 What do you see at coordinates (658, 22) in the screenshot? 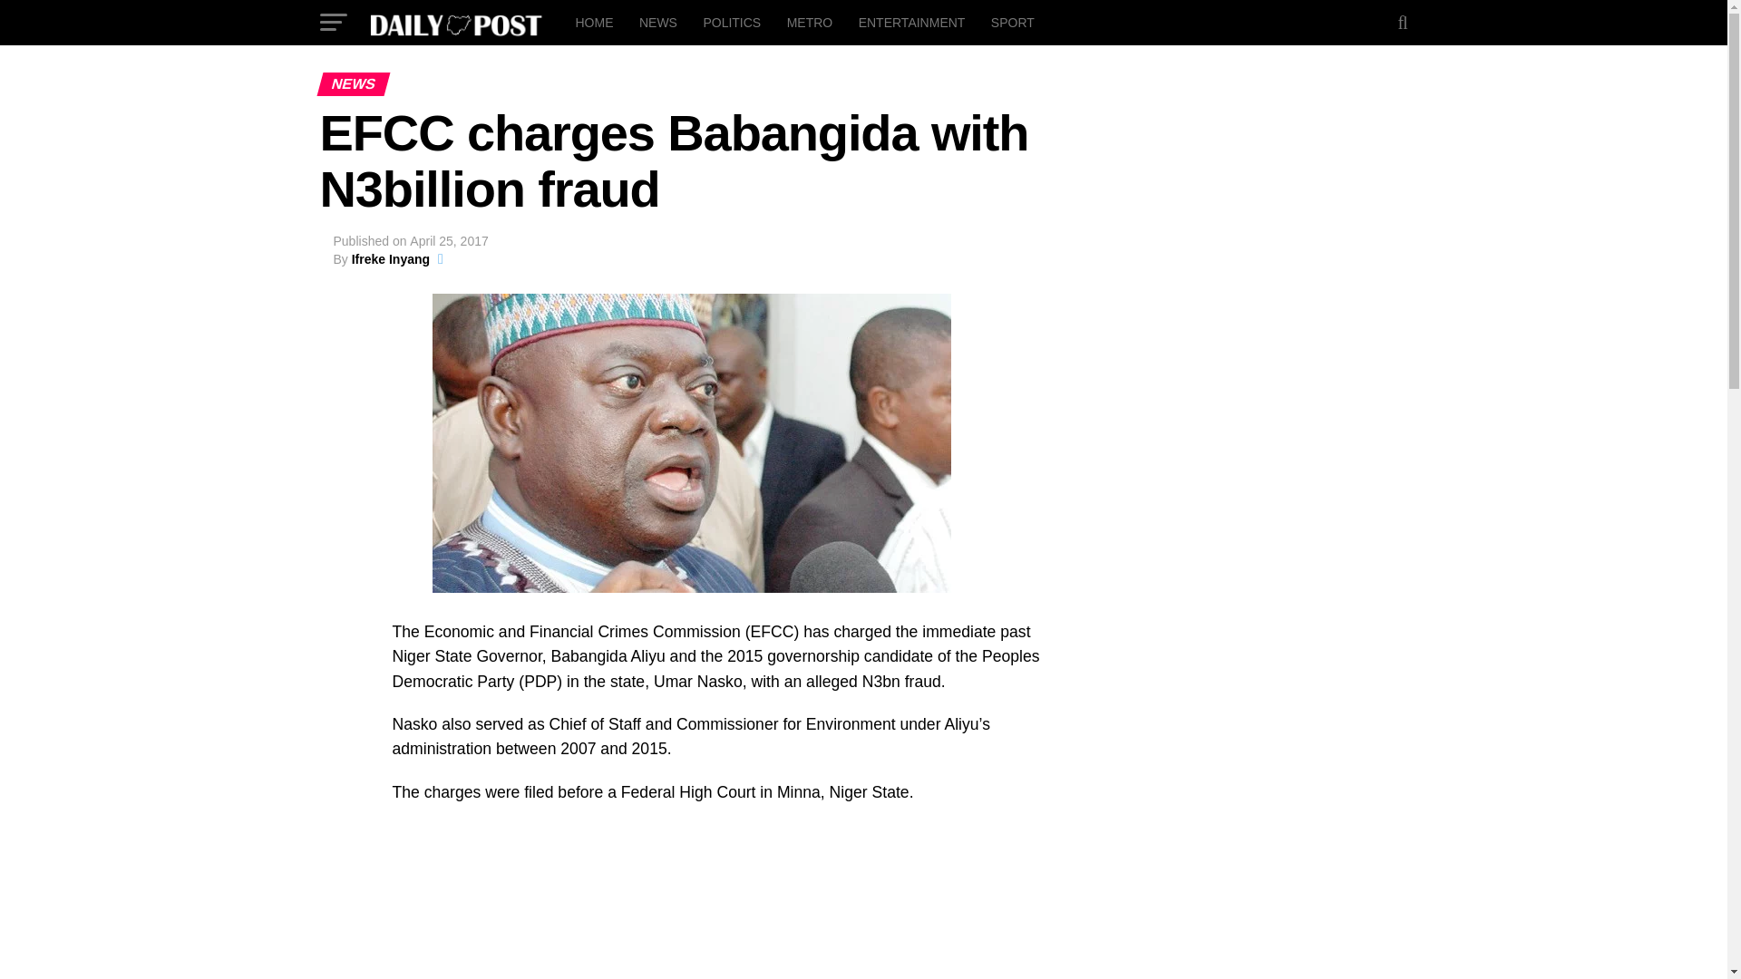
I see `NEWS` at bounding box center [658, 22].